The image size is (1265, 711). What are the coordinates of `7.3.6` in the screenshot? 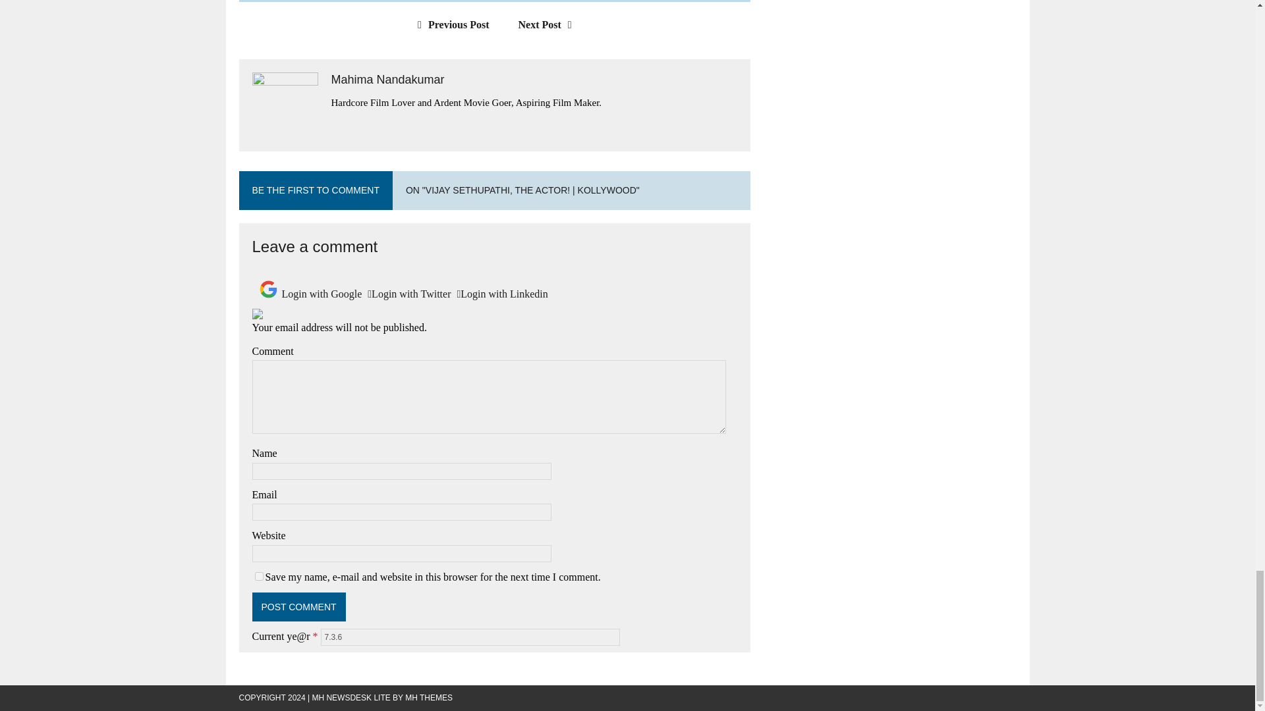 It's located at (470, 637).